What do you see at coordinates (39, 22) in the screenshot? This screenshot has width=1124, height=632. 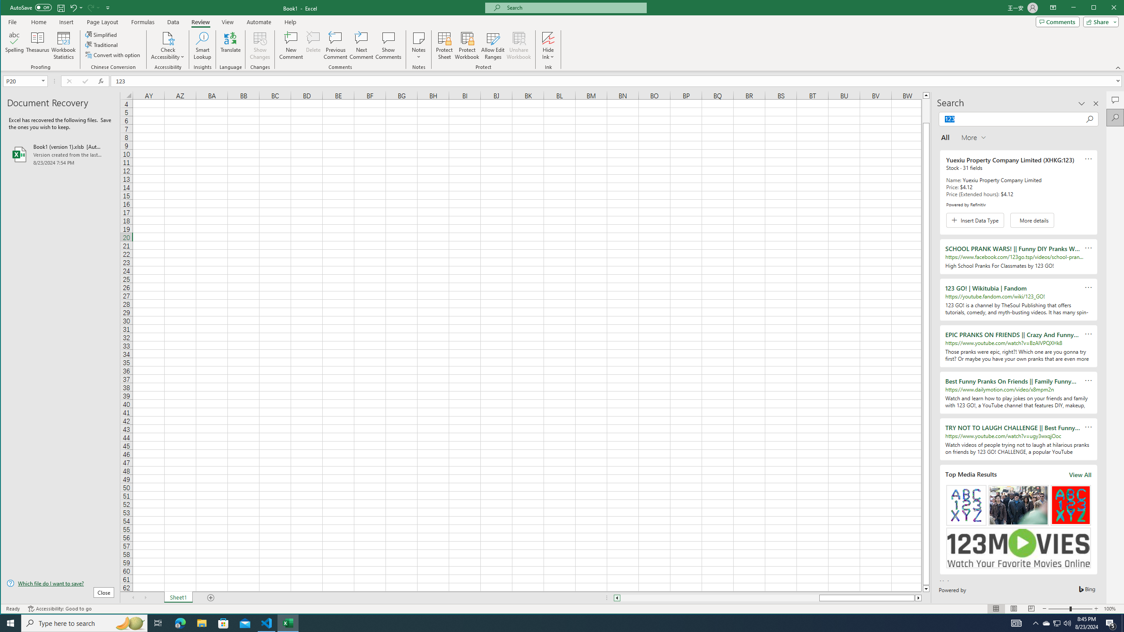 I see `Home` at bounding box center [39, 22].